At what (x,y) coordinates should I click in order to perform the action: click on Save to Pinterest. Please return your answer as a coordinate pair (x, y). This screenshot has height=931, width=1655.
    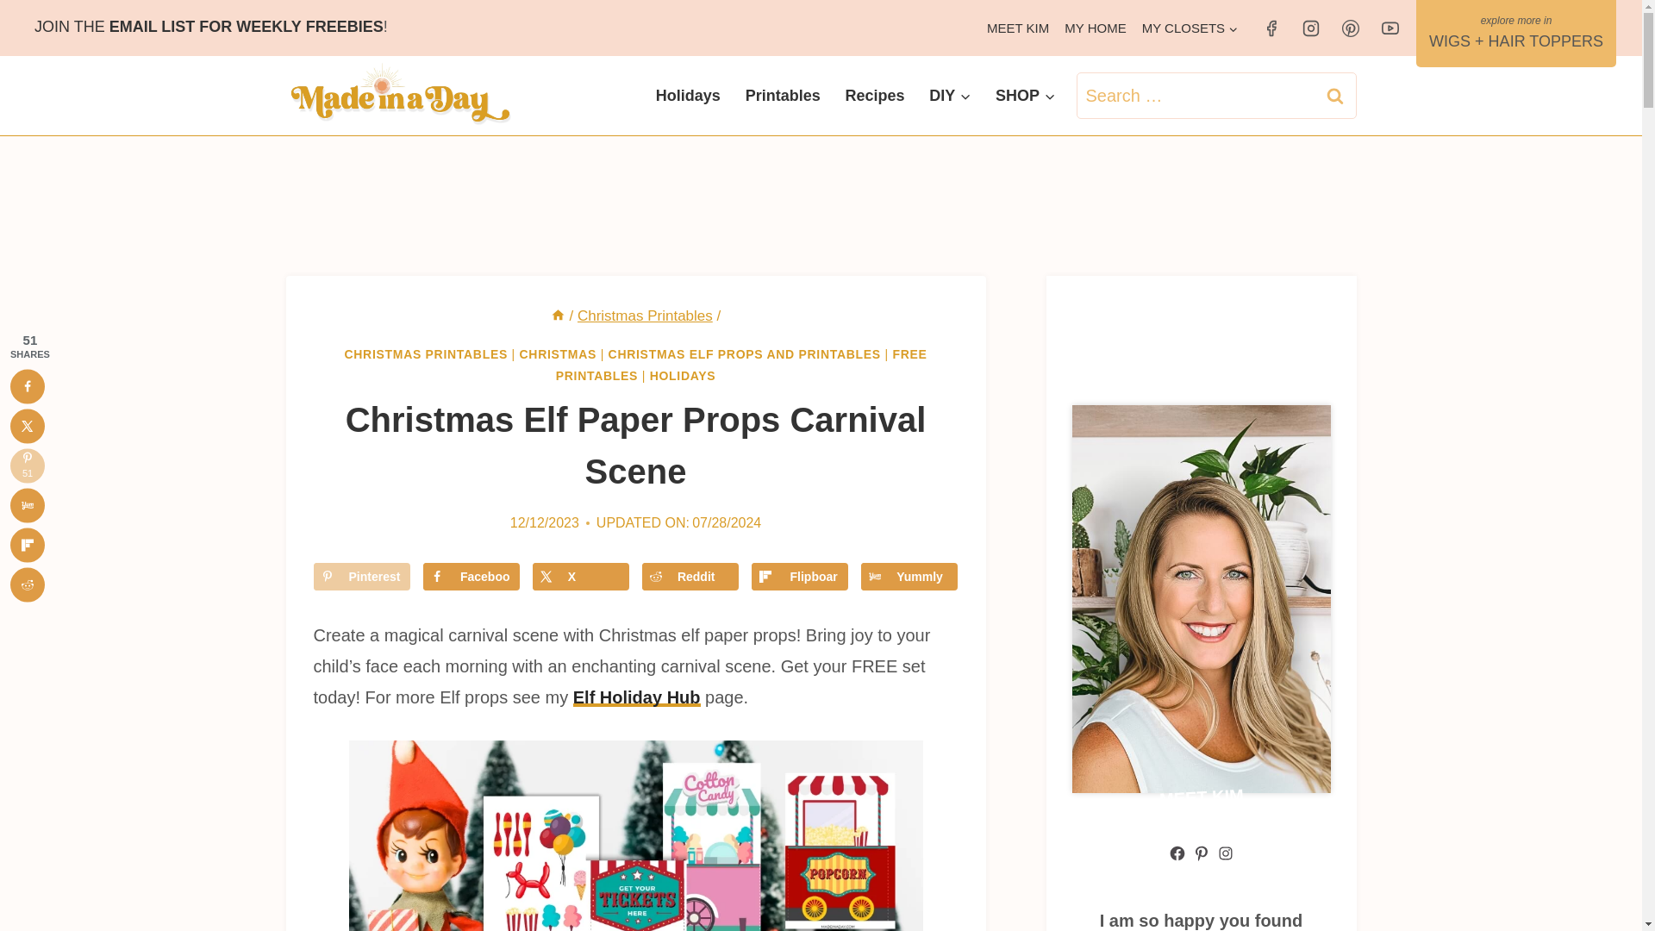
    Looking at the image, I should click on (362, 576).